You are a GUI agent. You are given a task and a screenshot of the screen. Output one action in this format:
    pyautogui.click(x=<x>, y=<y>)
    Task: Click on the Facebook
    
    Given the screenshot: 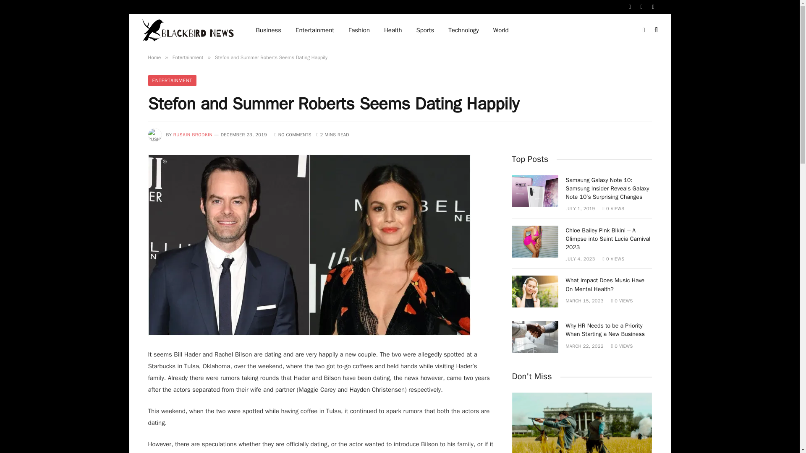 What is the action you would take?
    pyautogui.click(x=630, y=7)
    